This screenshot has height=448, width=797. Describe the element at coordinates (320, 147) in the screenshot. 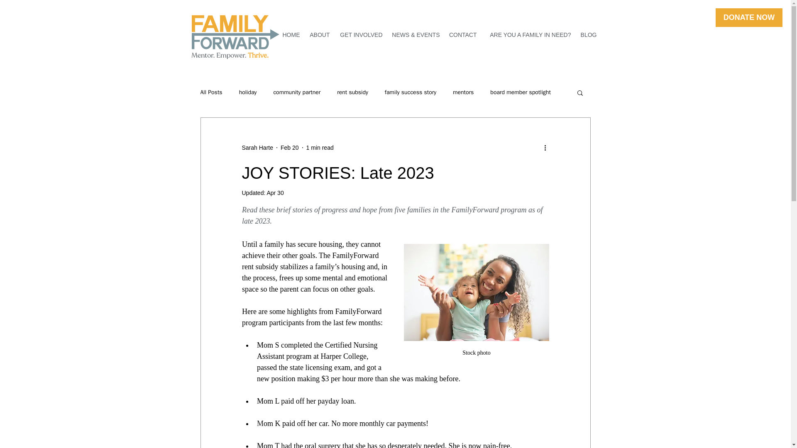

I see `1 min read` at that location.